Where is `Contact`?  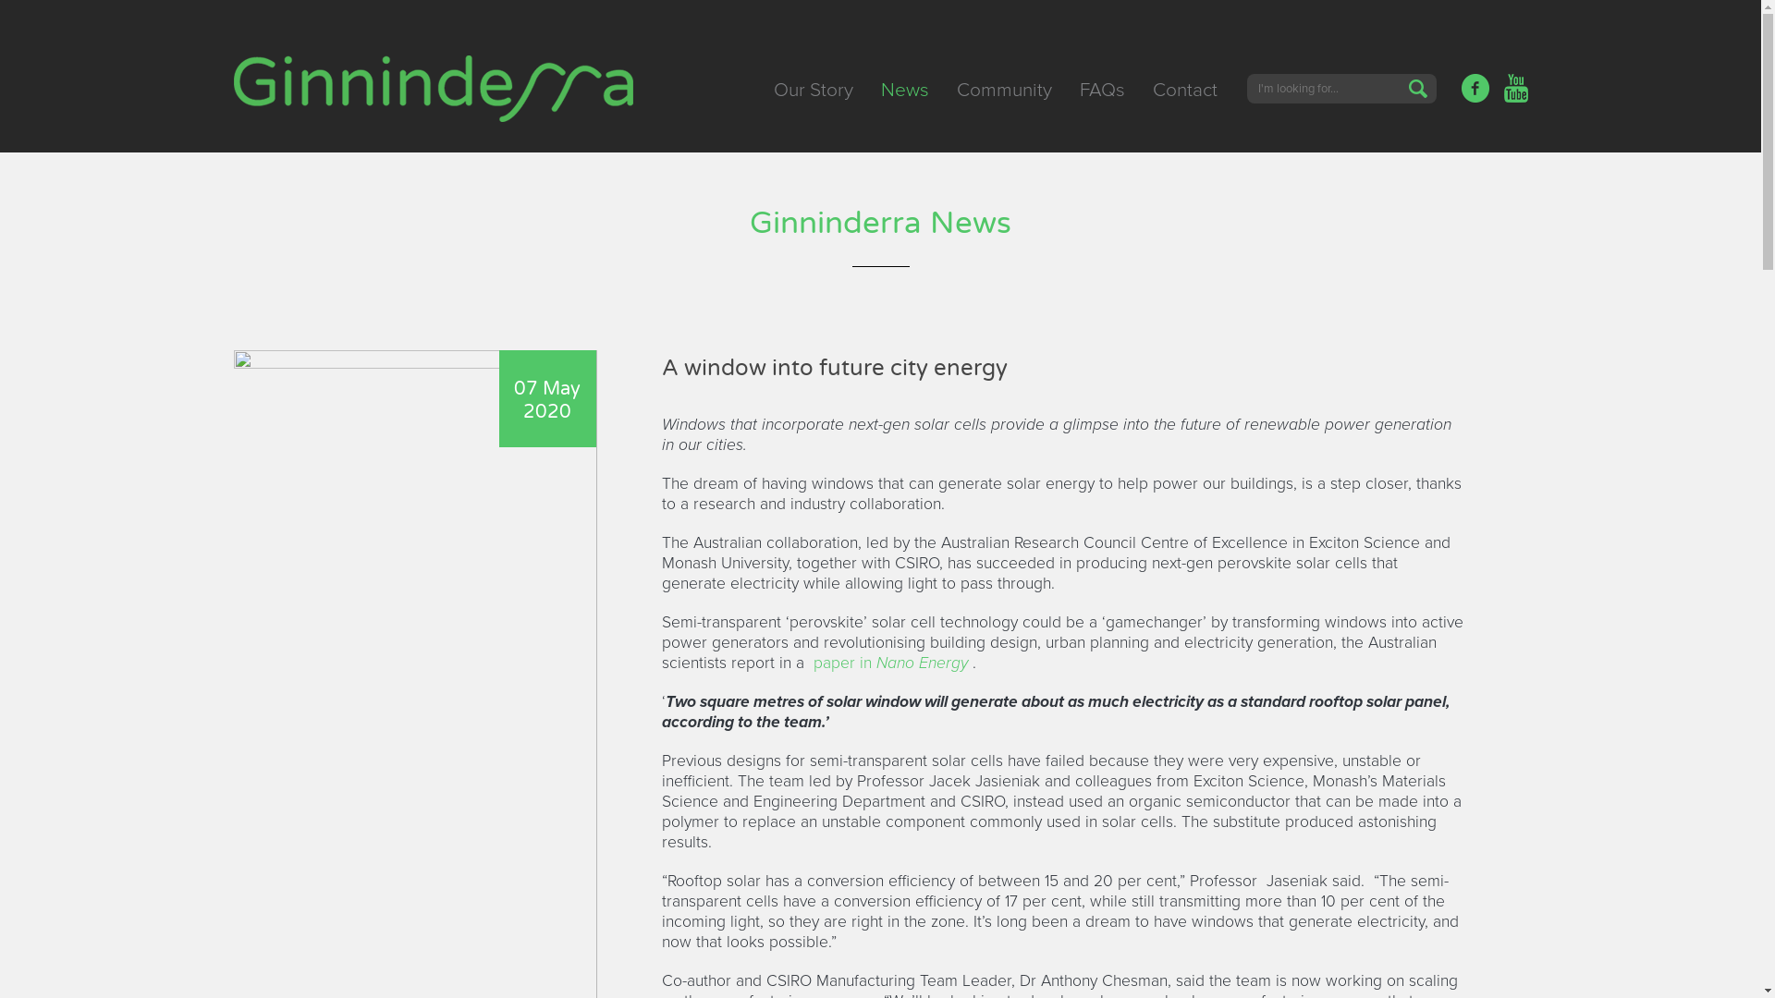
Contact is located at coordinates (1184, 91).